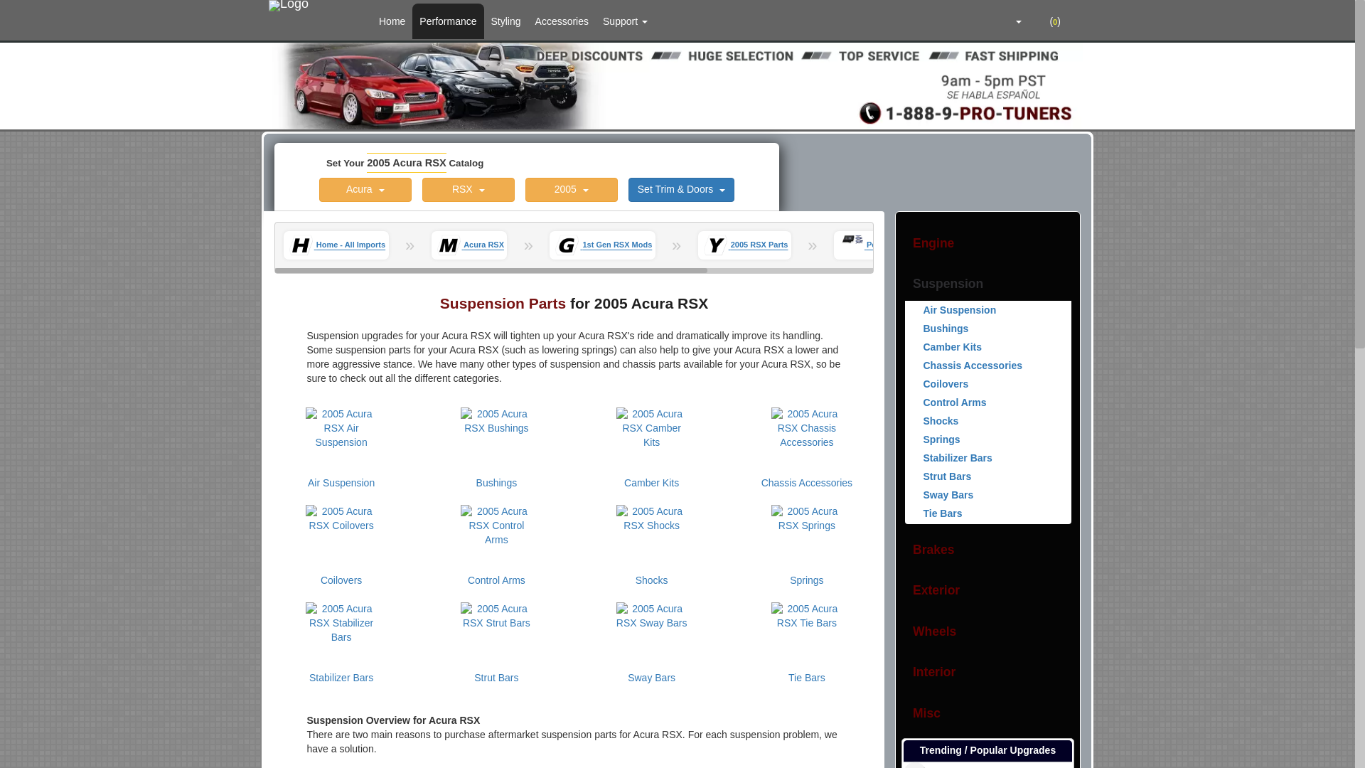 The image size is (1365, 768). What do you see at coordinates (341, 634) in the screenshot?
I see `2005 Acura RSX Stabilizer Bars` at bounding box center [341, 634].